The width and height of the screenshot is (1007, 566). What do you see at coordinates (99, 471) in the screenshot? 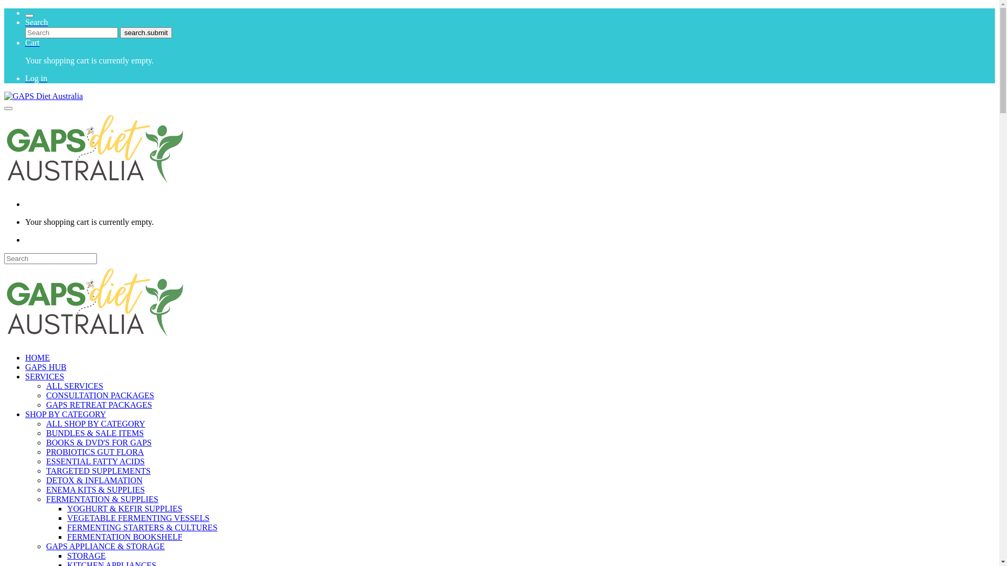
I see `TARGETED SUPPLEMENTS` at bounding box center [99, 471].